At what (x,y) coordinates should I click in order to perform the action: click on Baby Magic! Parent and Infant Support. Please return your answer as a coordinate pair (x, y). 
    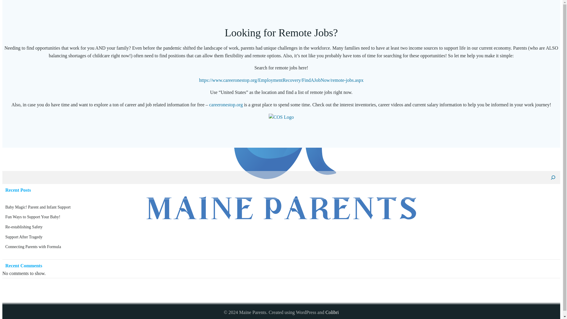
    Looking at the image, I should click on (38, 207).